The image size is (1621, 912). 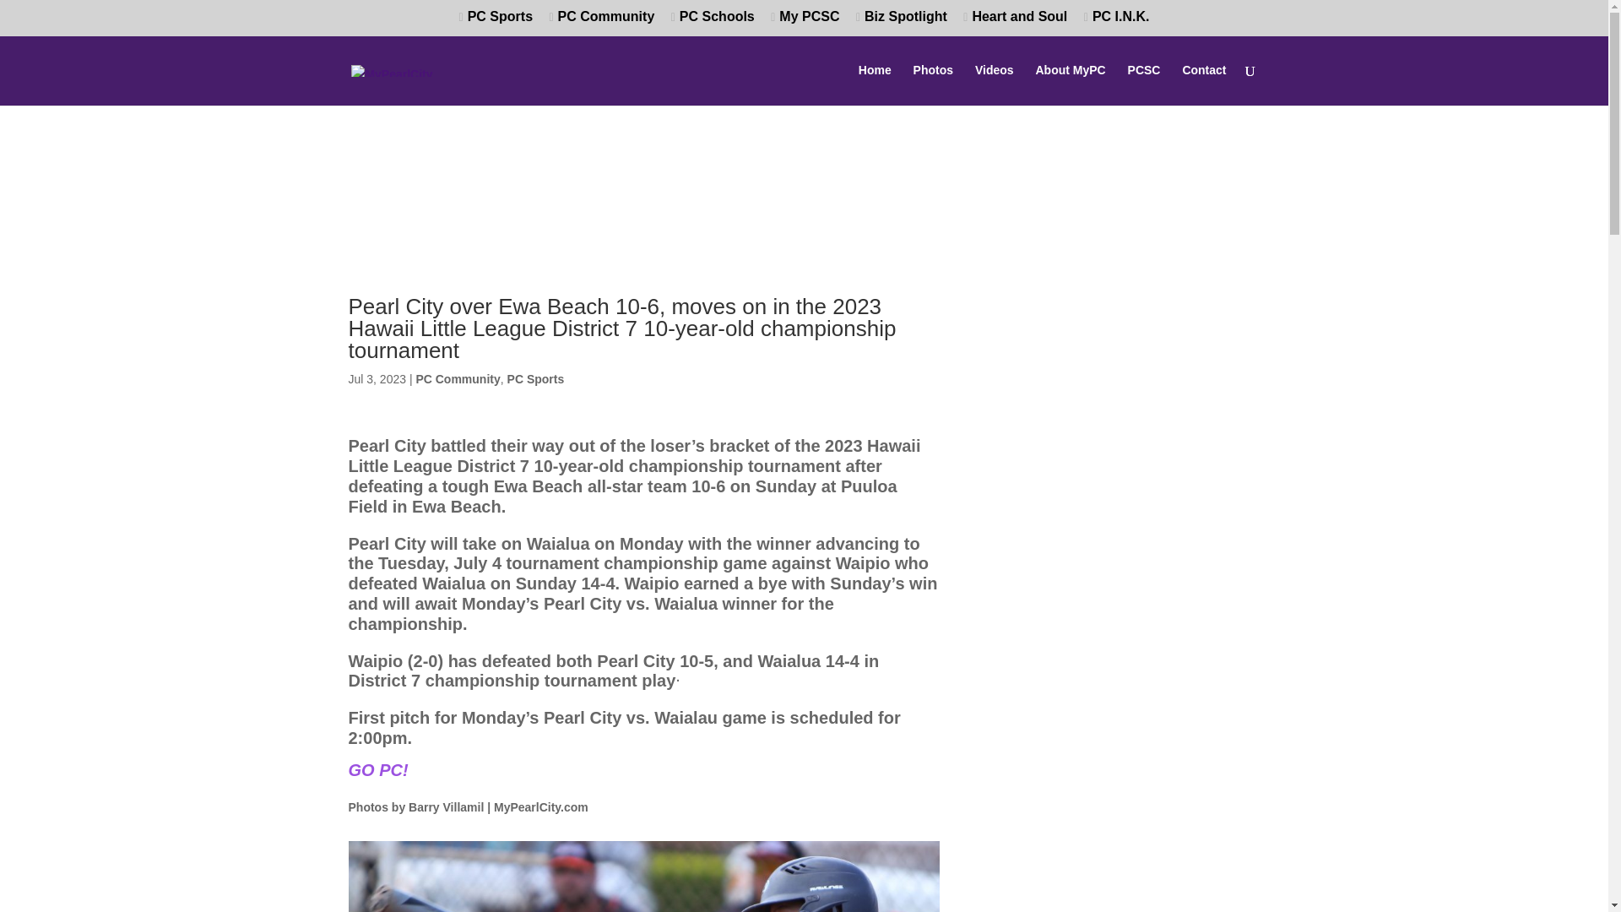 What do you see at coordinates (601, 23) in the screenshot?
I see `PC Community` at bounding box center [601, 23].